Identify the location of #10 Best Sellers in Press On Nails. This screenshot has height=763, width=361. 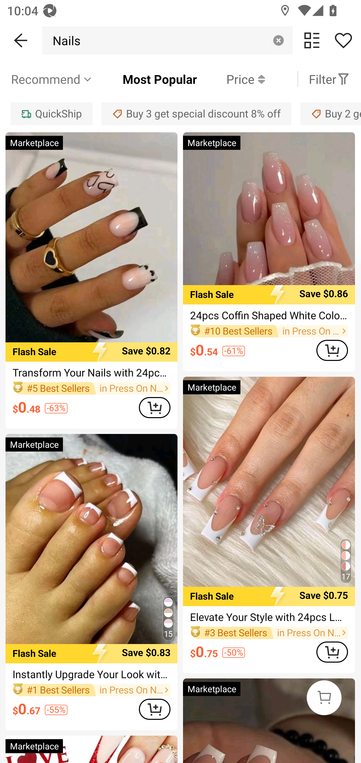
(269, 331).